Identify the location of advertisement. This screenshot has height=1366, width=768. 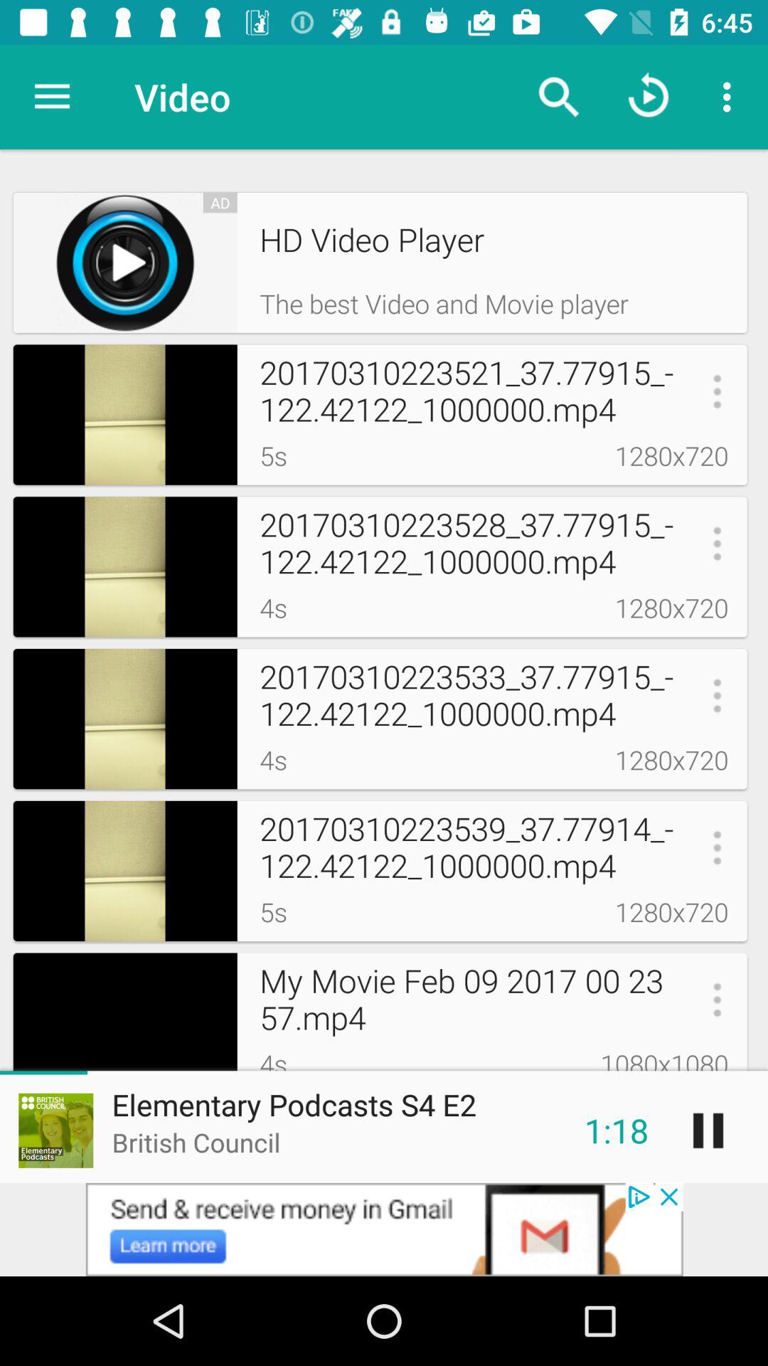
(384, 1229).